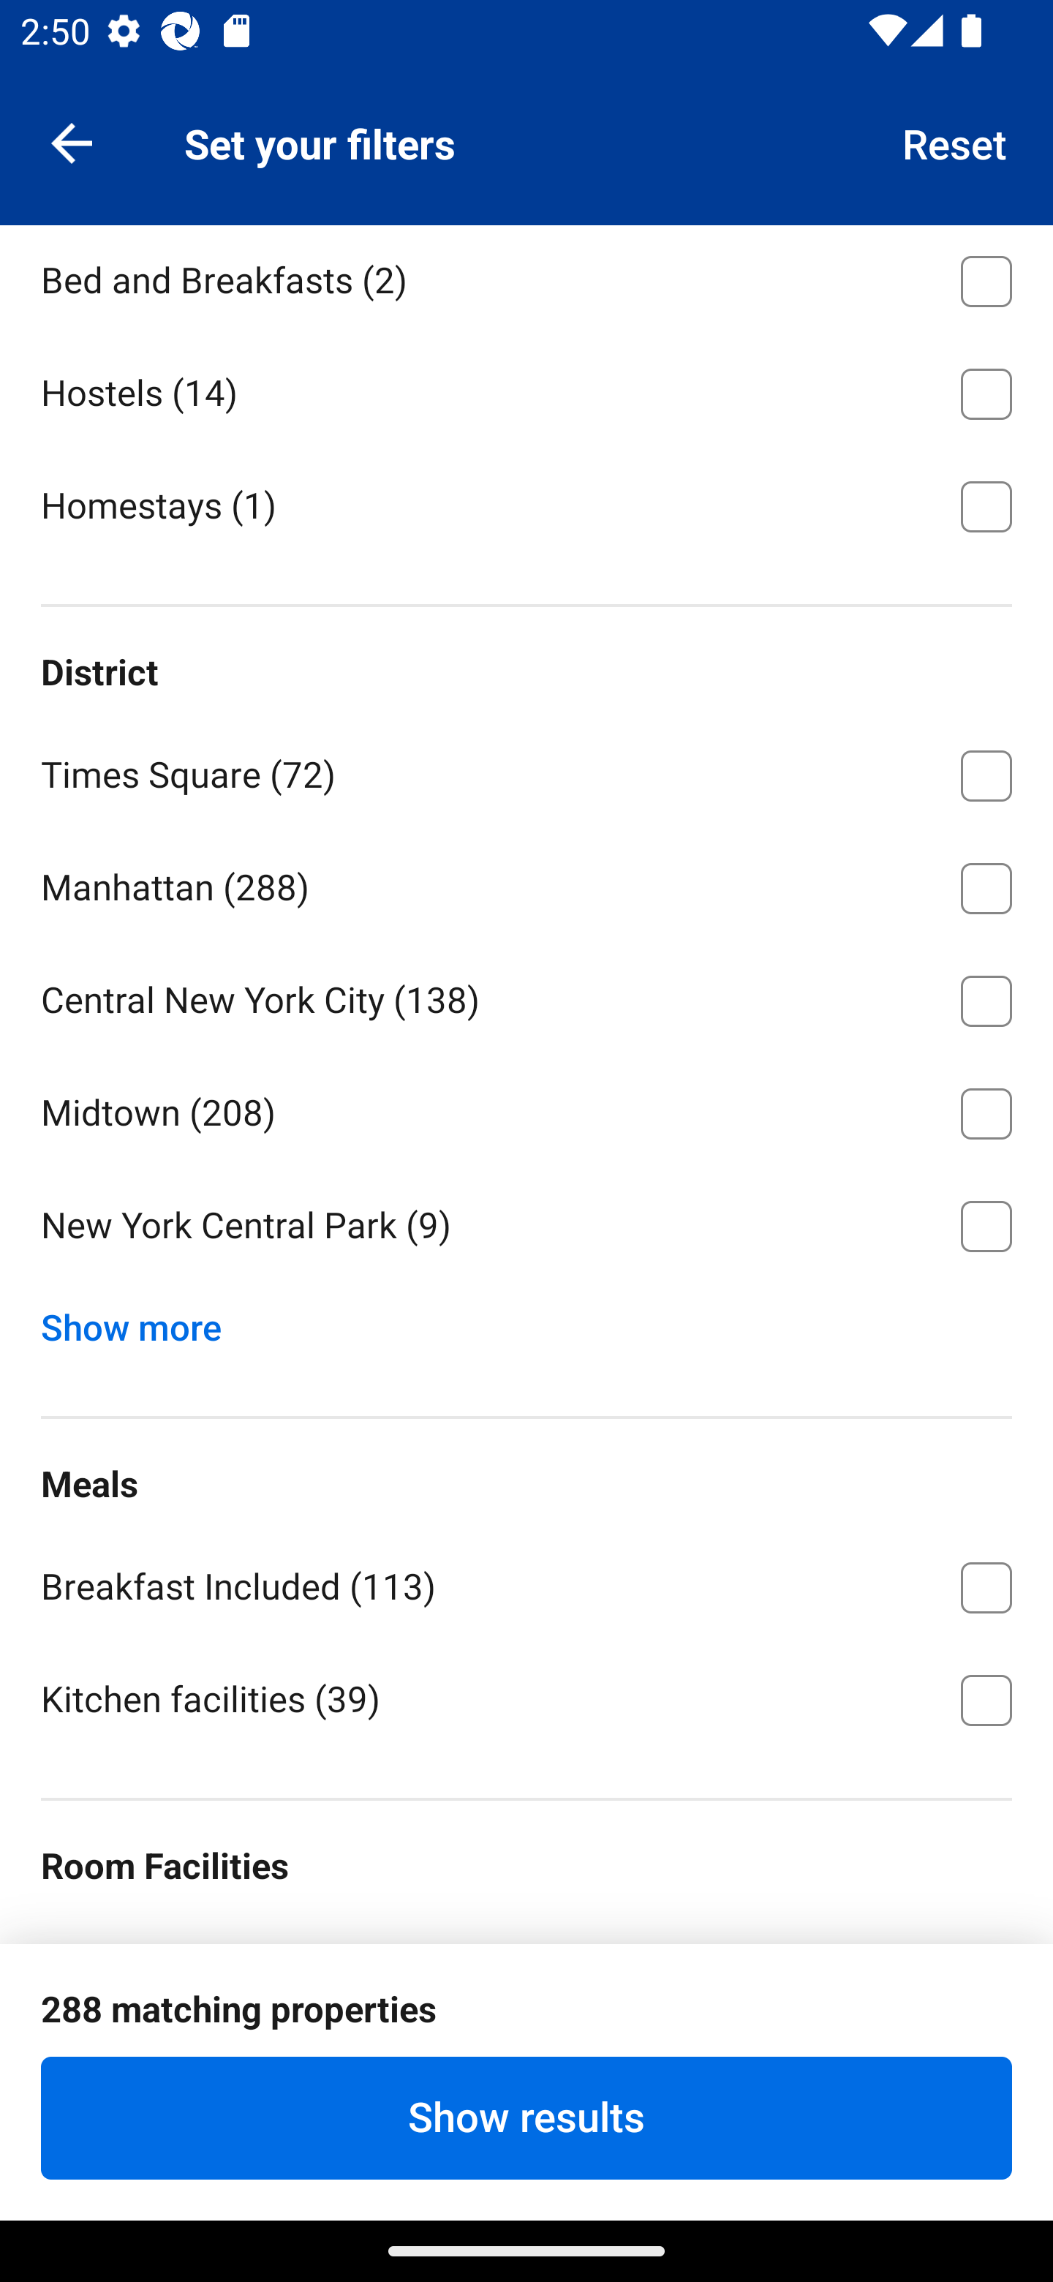  I want to click on Central New York City ⁦(138), so click(526, 996).